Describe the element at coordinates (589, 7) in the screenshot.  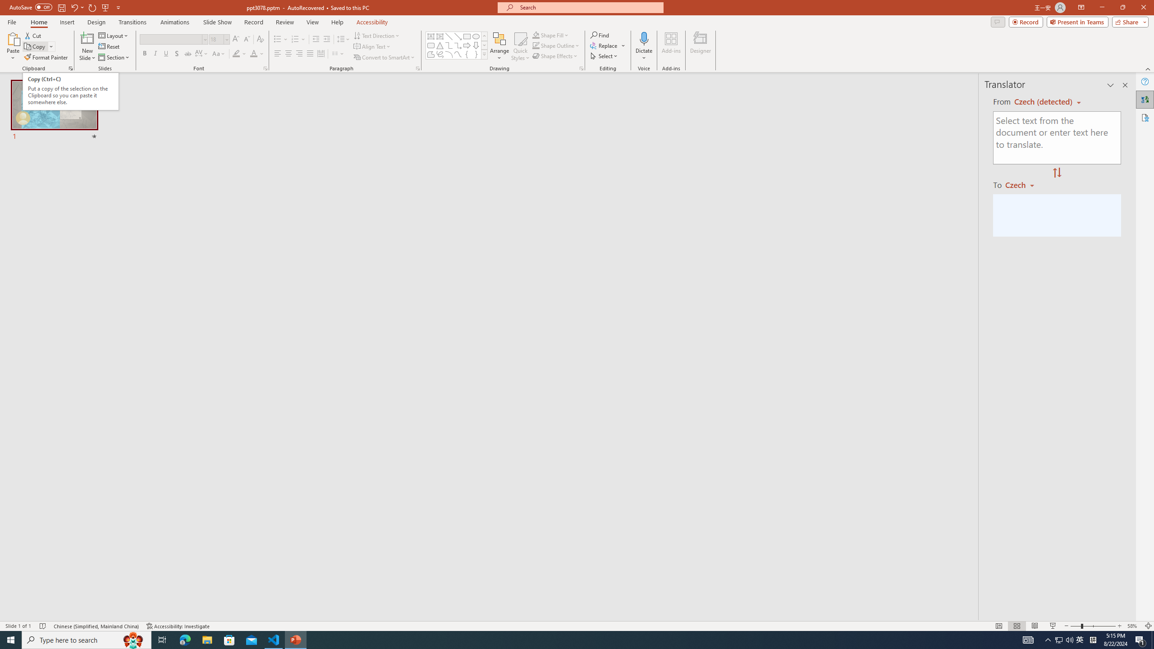
I see `Microsoft search` at that location.